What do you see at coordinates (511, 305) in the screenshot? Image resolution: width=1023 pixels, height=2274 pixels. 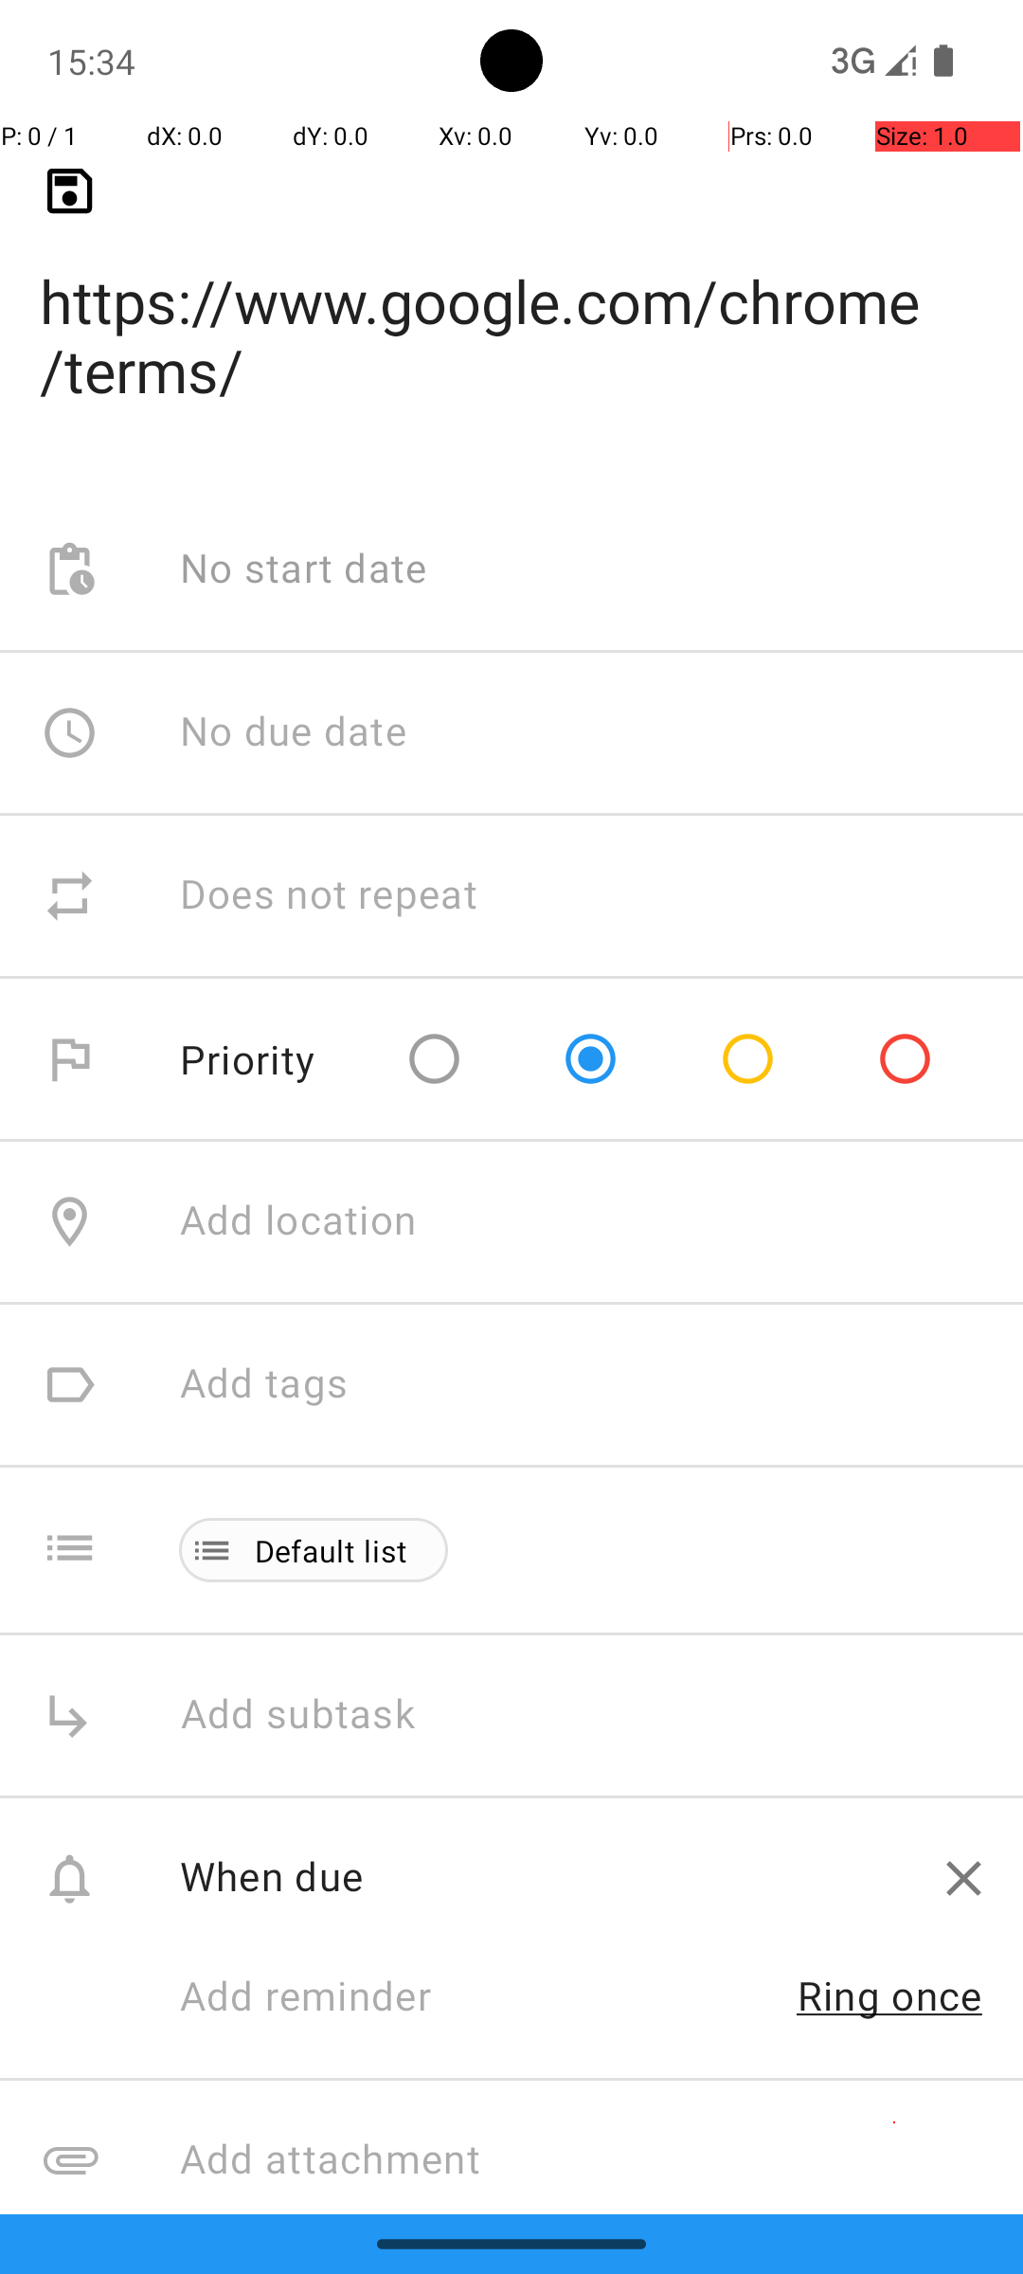 I see `https://www.google.com/chrome/terms/` at bounding box center [511, 305].